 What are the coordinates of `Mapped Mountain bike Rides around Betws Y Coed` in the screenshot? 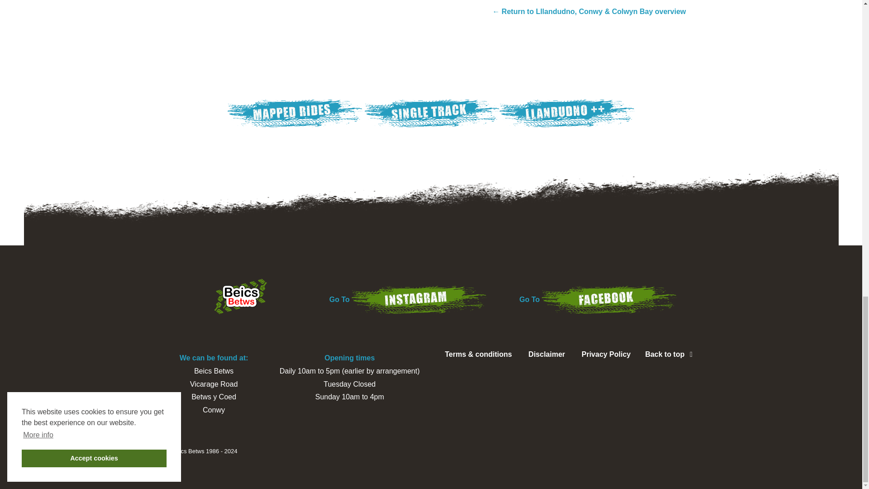 It's located at (296, 113).